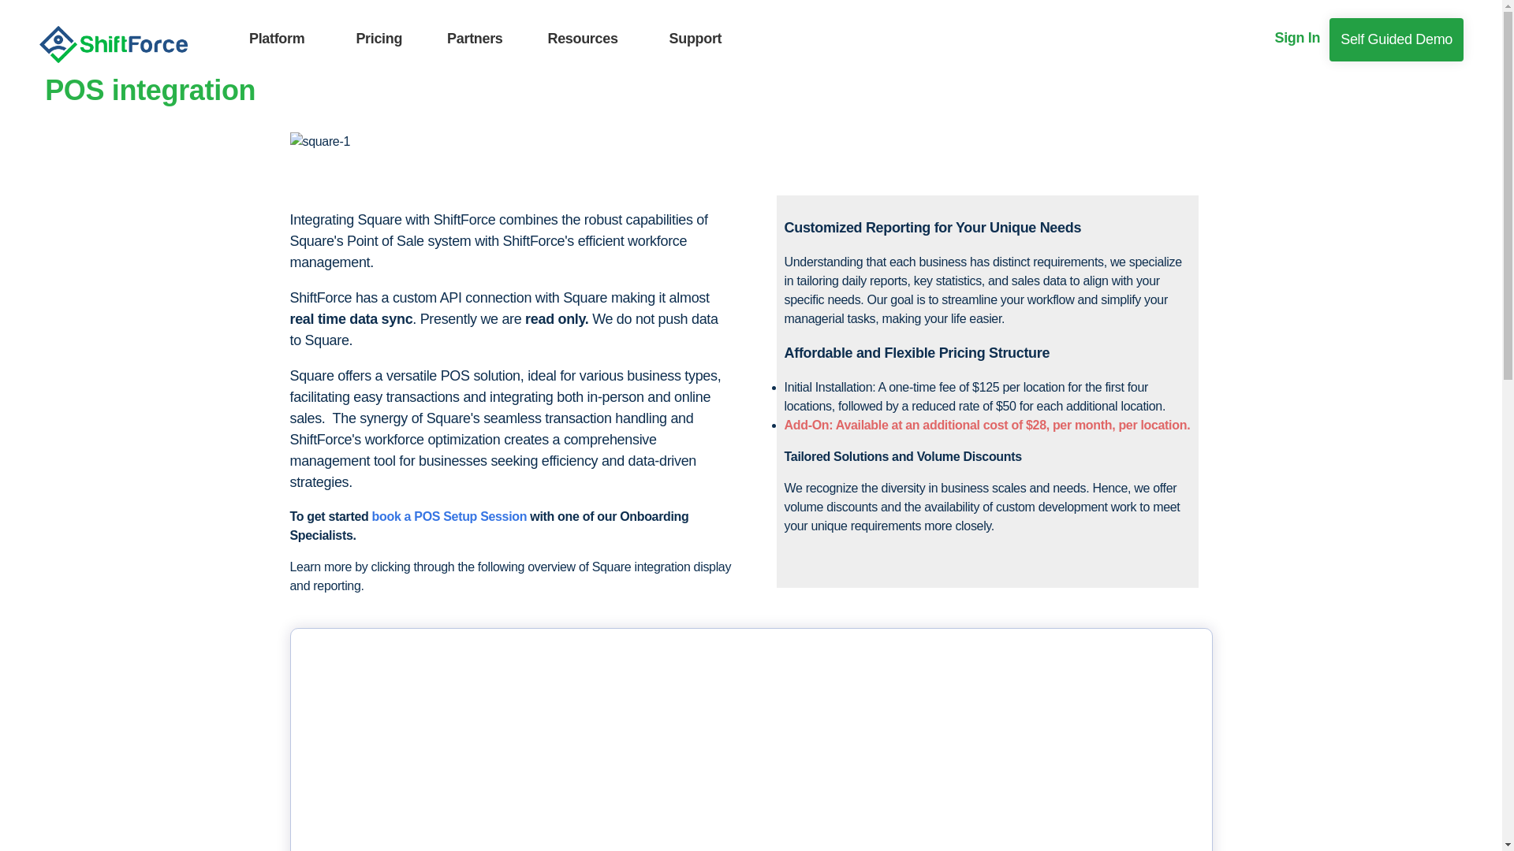 This screenshot has width=1514, height=851. Describe the element at coordinates (695, 38) in the screenshot. I see `Support` at that location.